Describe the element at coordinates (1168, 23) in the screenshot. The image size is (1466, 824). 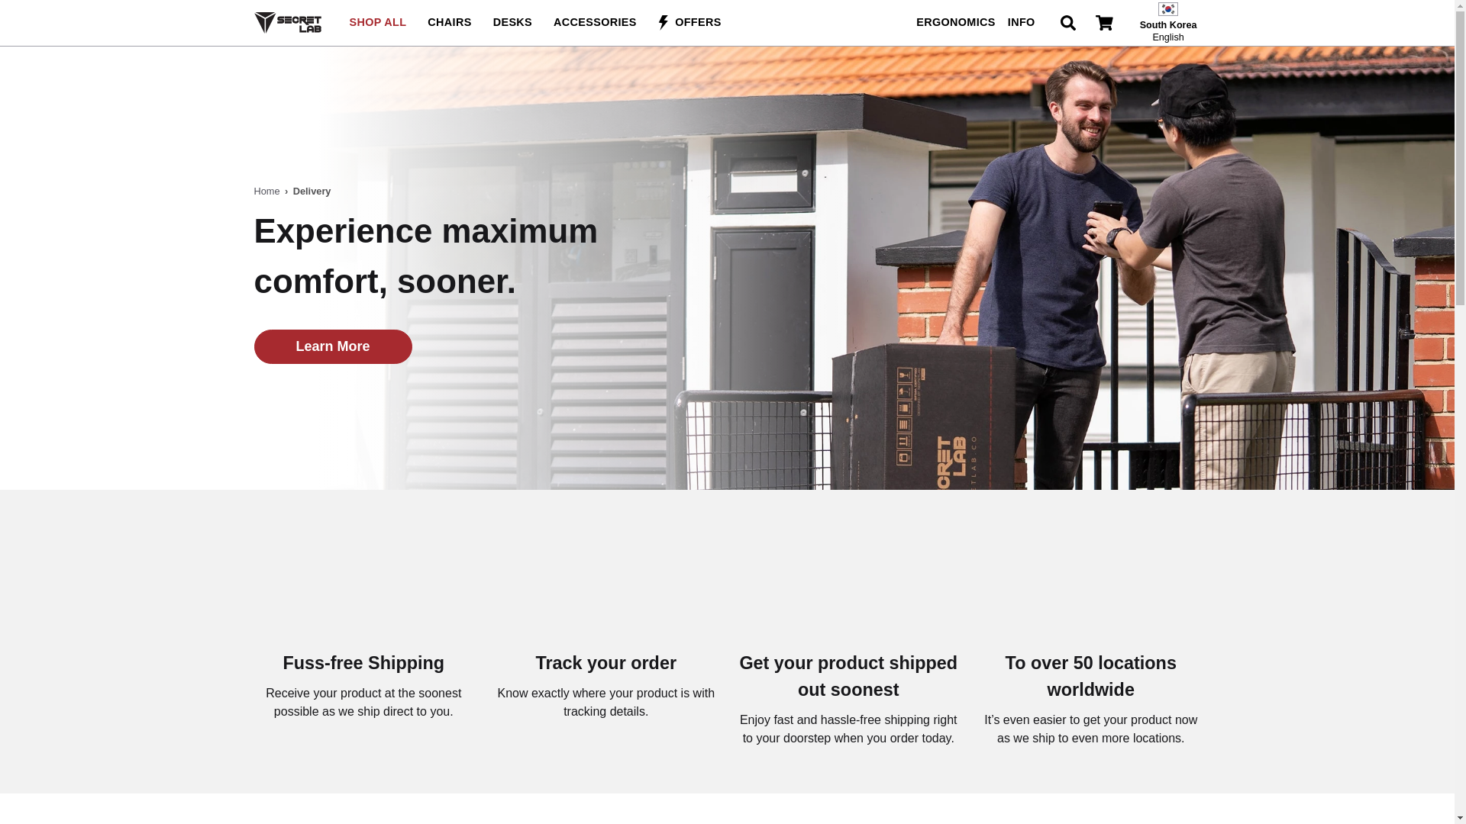
I see `Home` at that location.